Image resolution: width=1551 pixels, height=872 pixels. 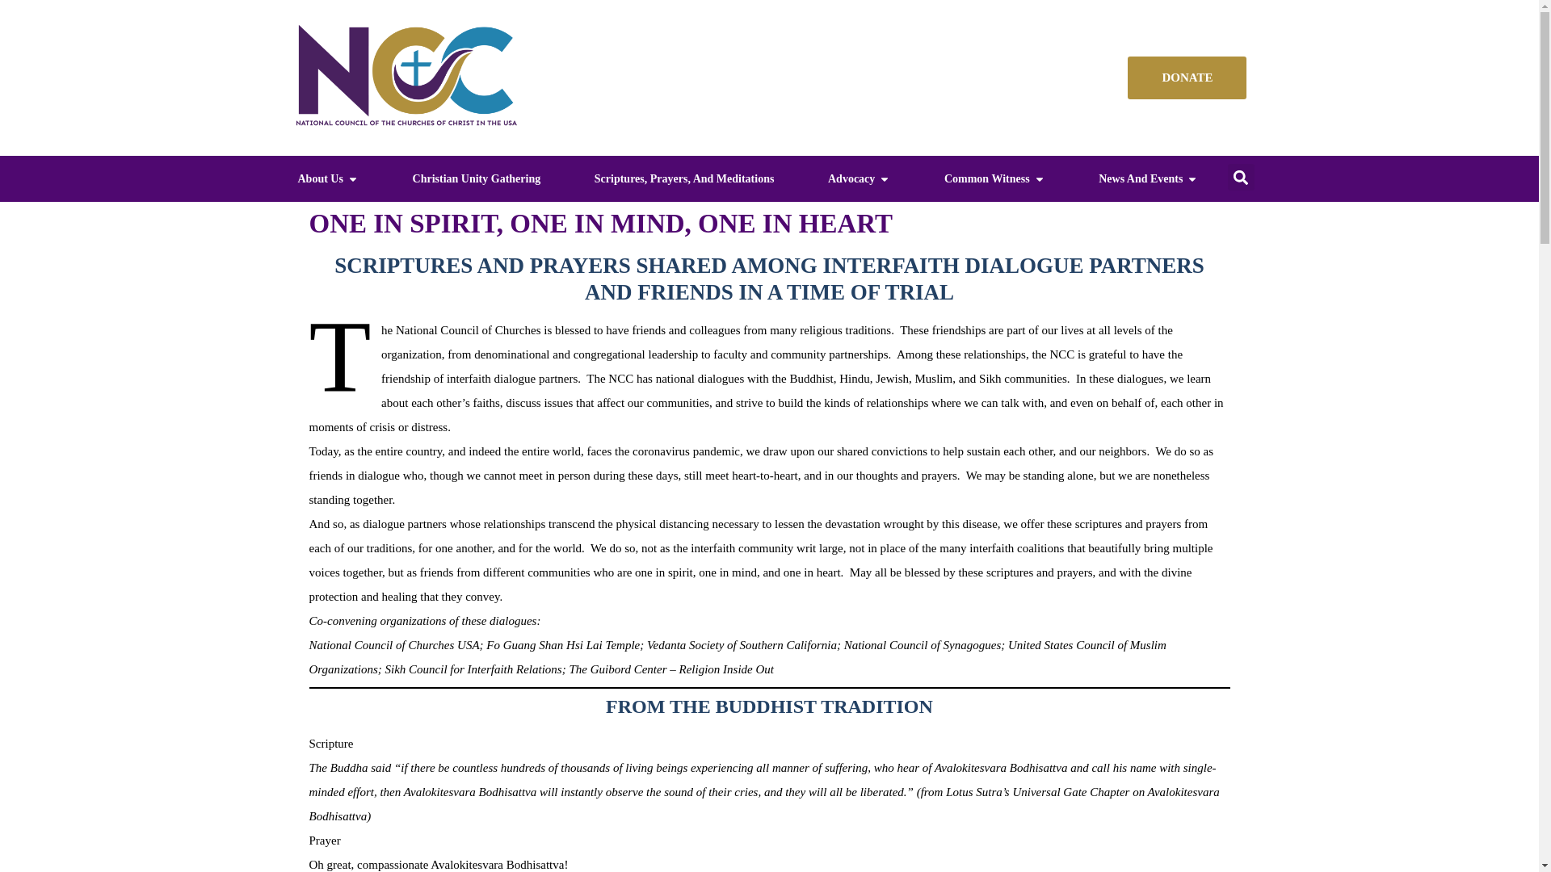 I want to click on About Us, so click(x=320, y=178).